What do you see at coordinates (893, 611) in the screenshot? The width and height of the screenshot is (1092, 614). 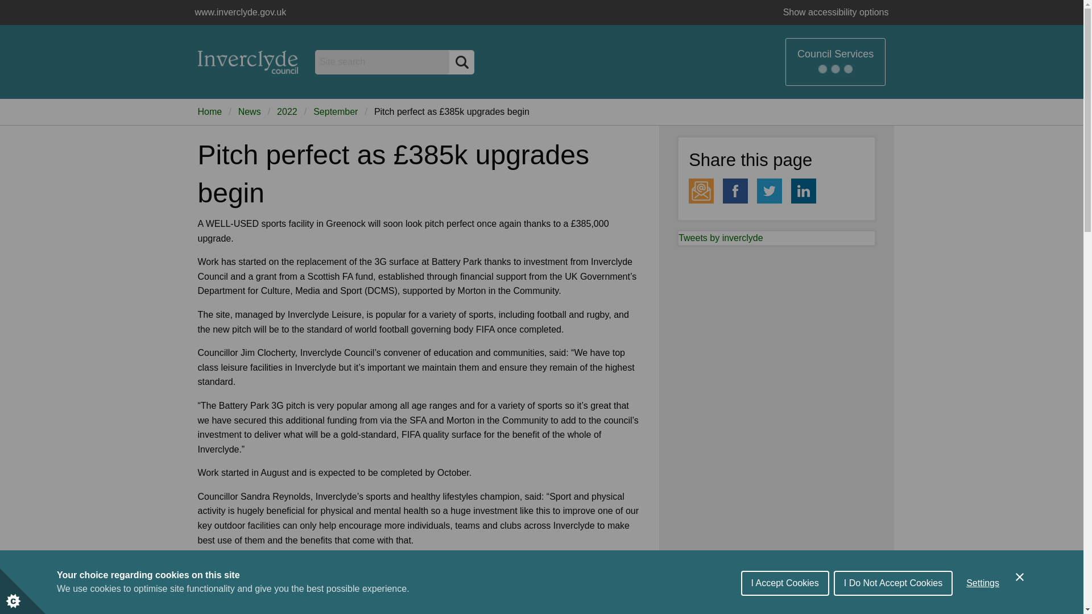 I see `I Do Not Accept Cookies` at bounding box center [893, 611].